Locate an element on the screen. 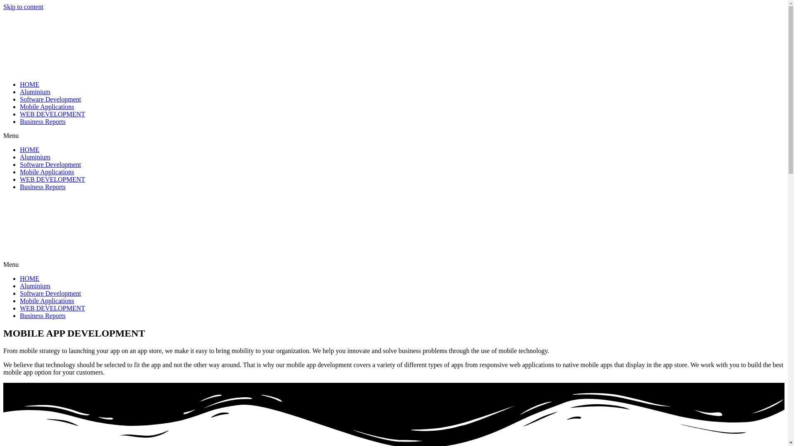 The height and width of the screenshot is (446, 794). HOME is located at coordinates (30, 149).